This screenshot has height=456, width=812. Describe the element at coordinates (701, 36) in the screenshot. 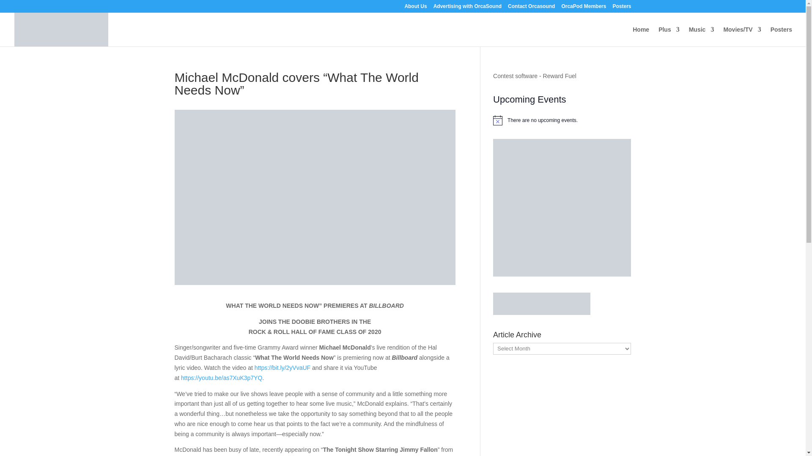

I see `Music` at that location.